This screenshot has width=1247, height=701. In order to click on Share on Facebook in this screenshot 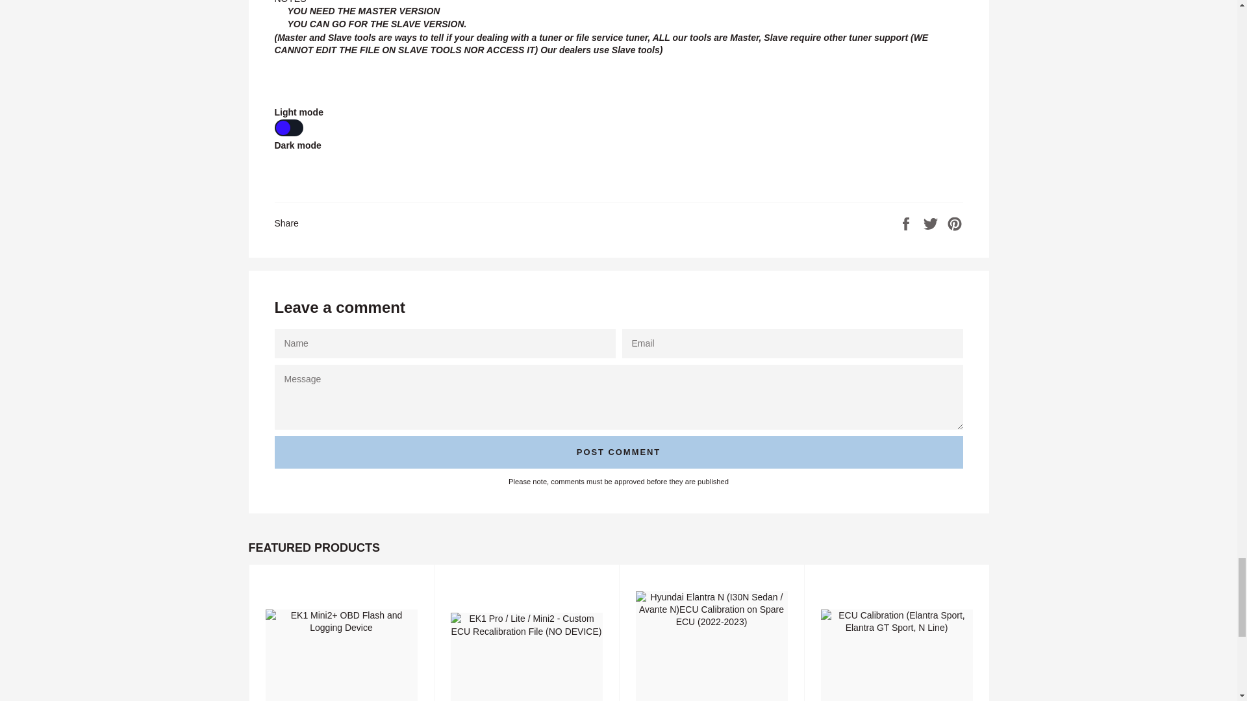, I will do `click(907, 222)`.